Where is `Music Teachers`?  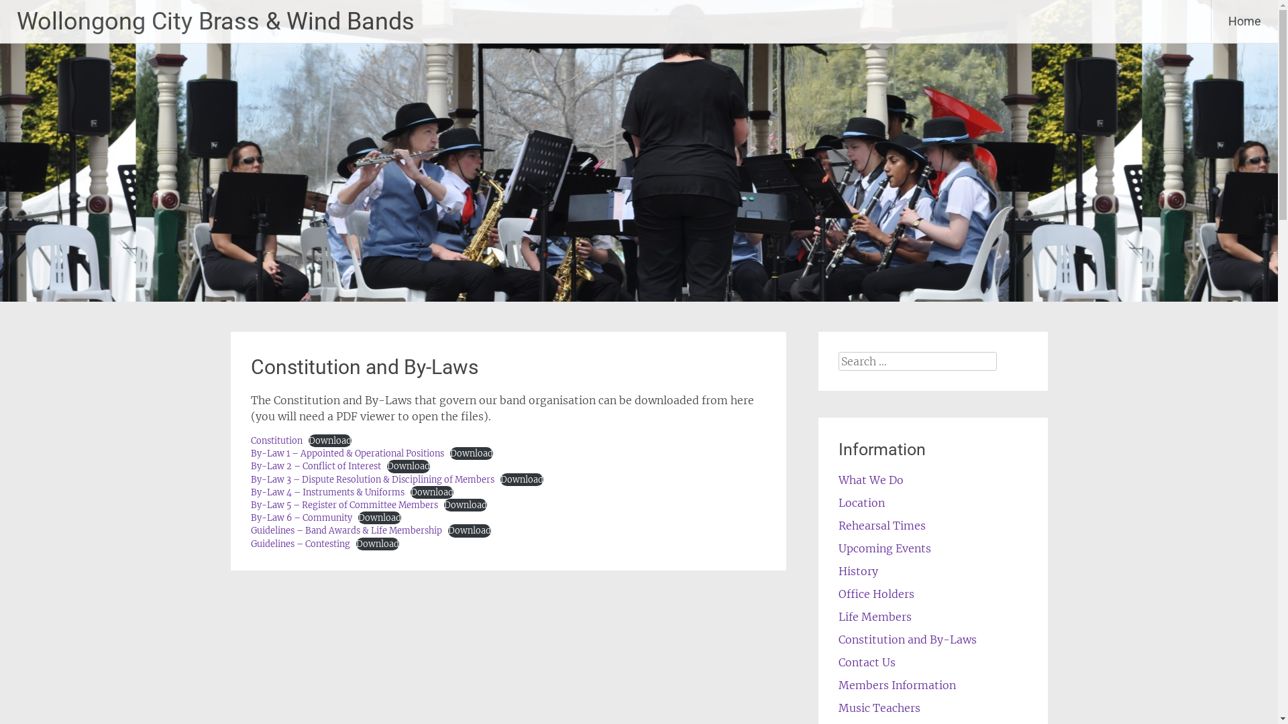
Music Teachers is located at coordinates (879, 708).